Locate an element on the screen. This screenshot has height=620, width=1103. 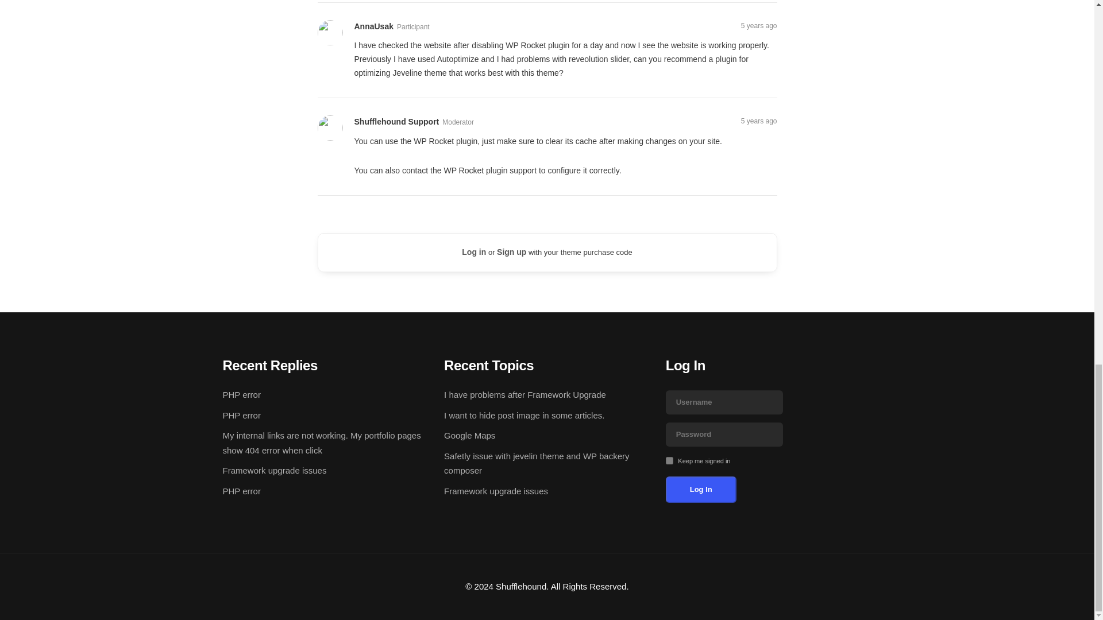
5 years ago is located at coordinates (759, 25).